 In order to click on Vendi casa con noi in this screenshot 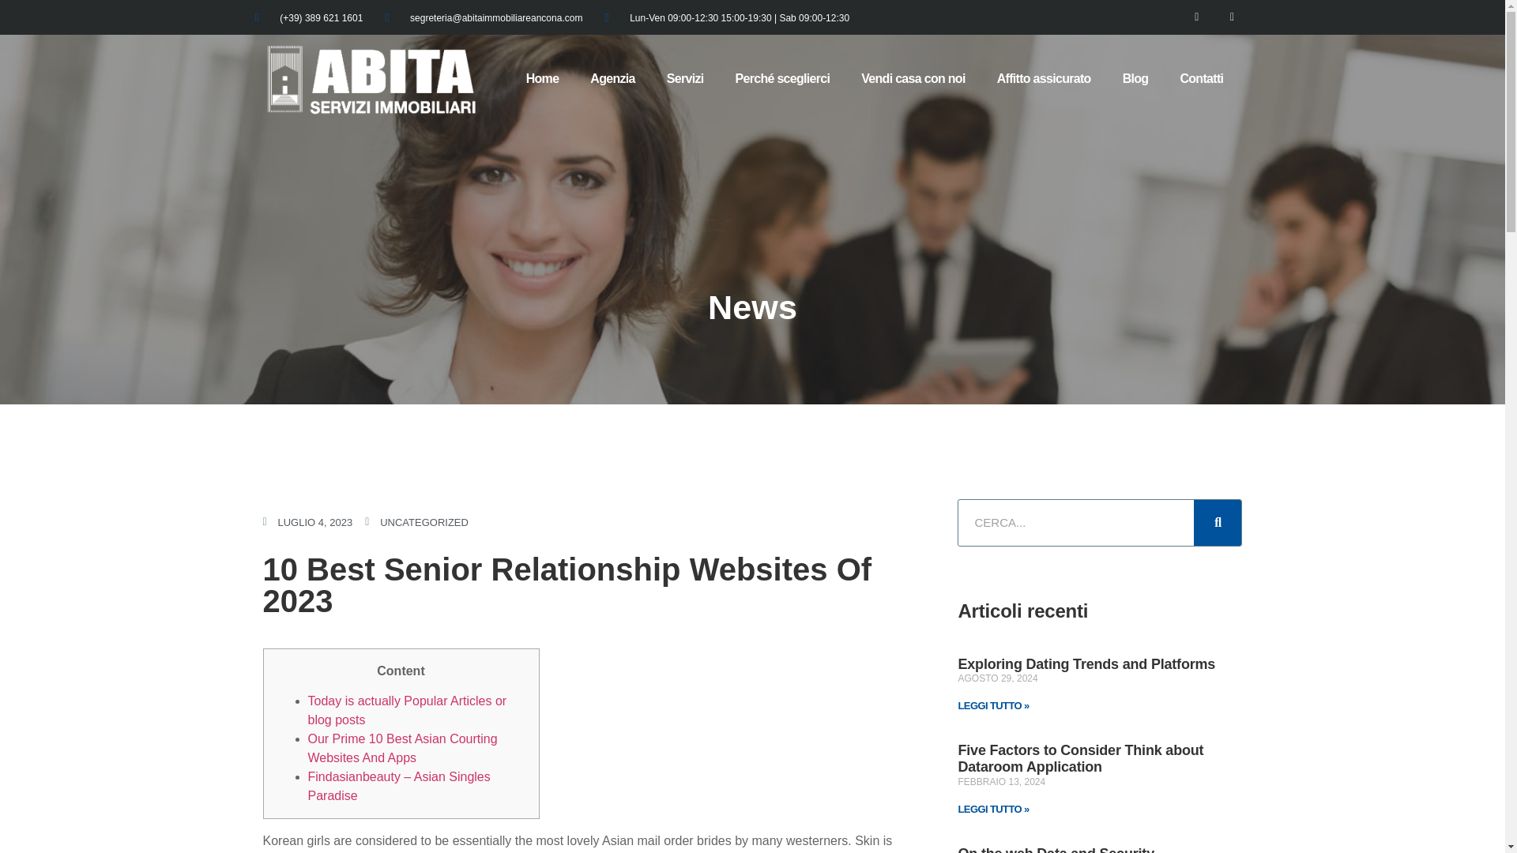, I will do `click(912, 79)`.